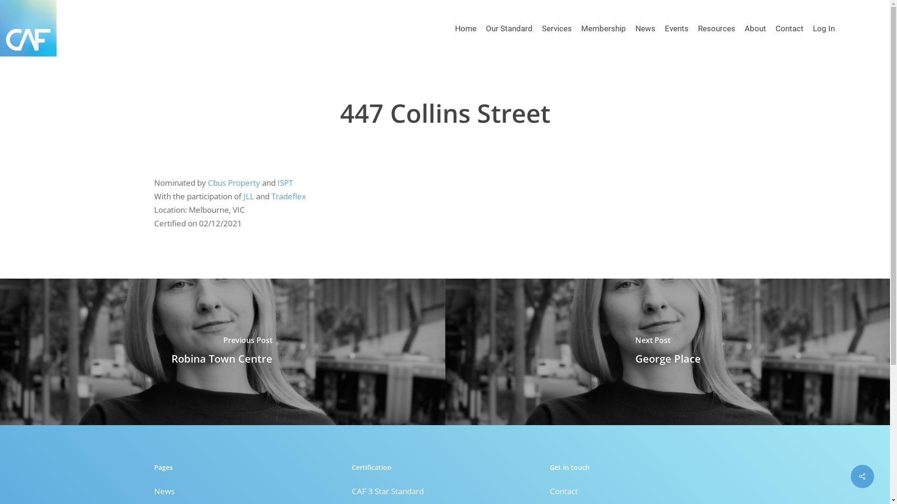 This screenshot has height=504, width=897. What do you see at coordinates (445, 491) in the screenshot?
I see `CAF 3 Star Standard` at bounding box center [445, 491].